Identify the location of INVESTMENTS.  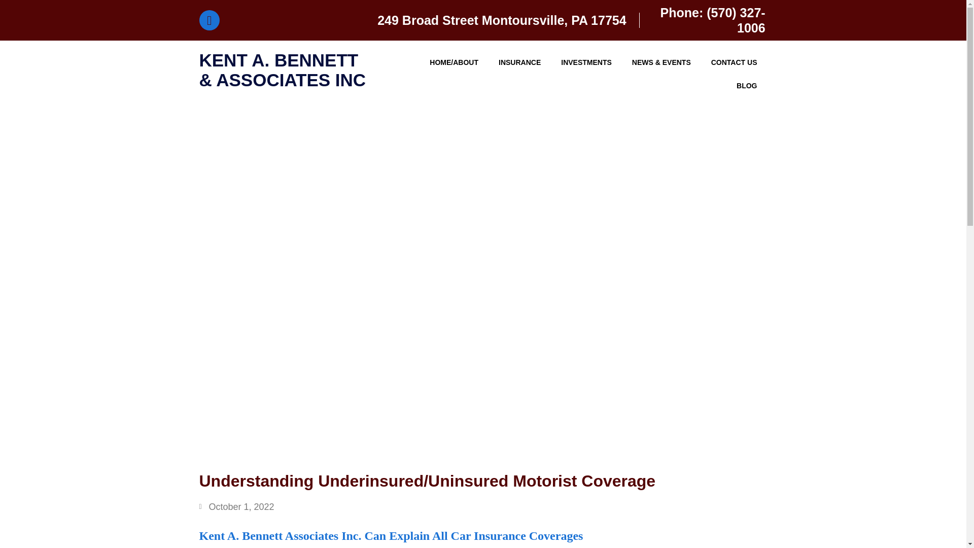
(586, 62).